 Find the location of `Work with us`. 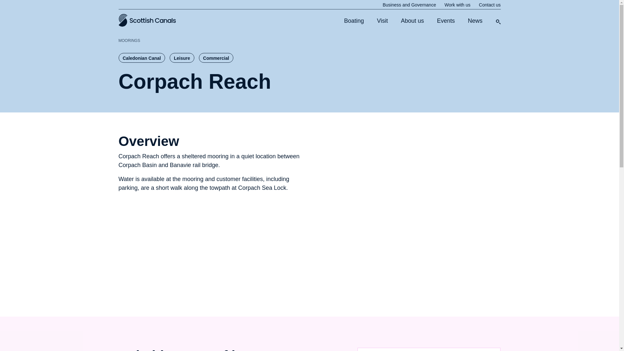

Work with us is located at coordinates (457, 5).